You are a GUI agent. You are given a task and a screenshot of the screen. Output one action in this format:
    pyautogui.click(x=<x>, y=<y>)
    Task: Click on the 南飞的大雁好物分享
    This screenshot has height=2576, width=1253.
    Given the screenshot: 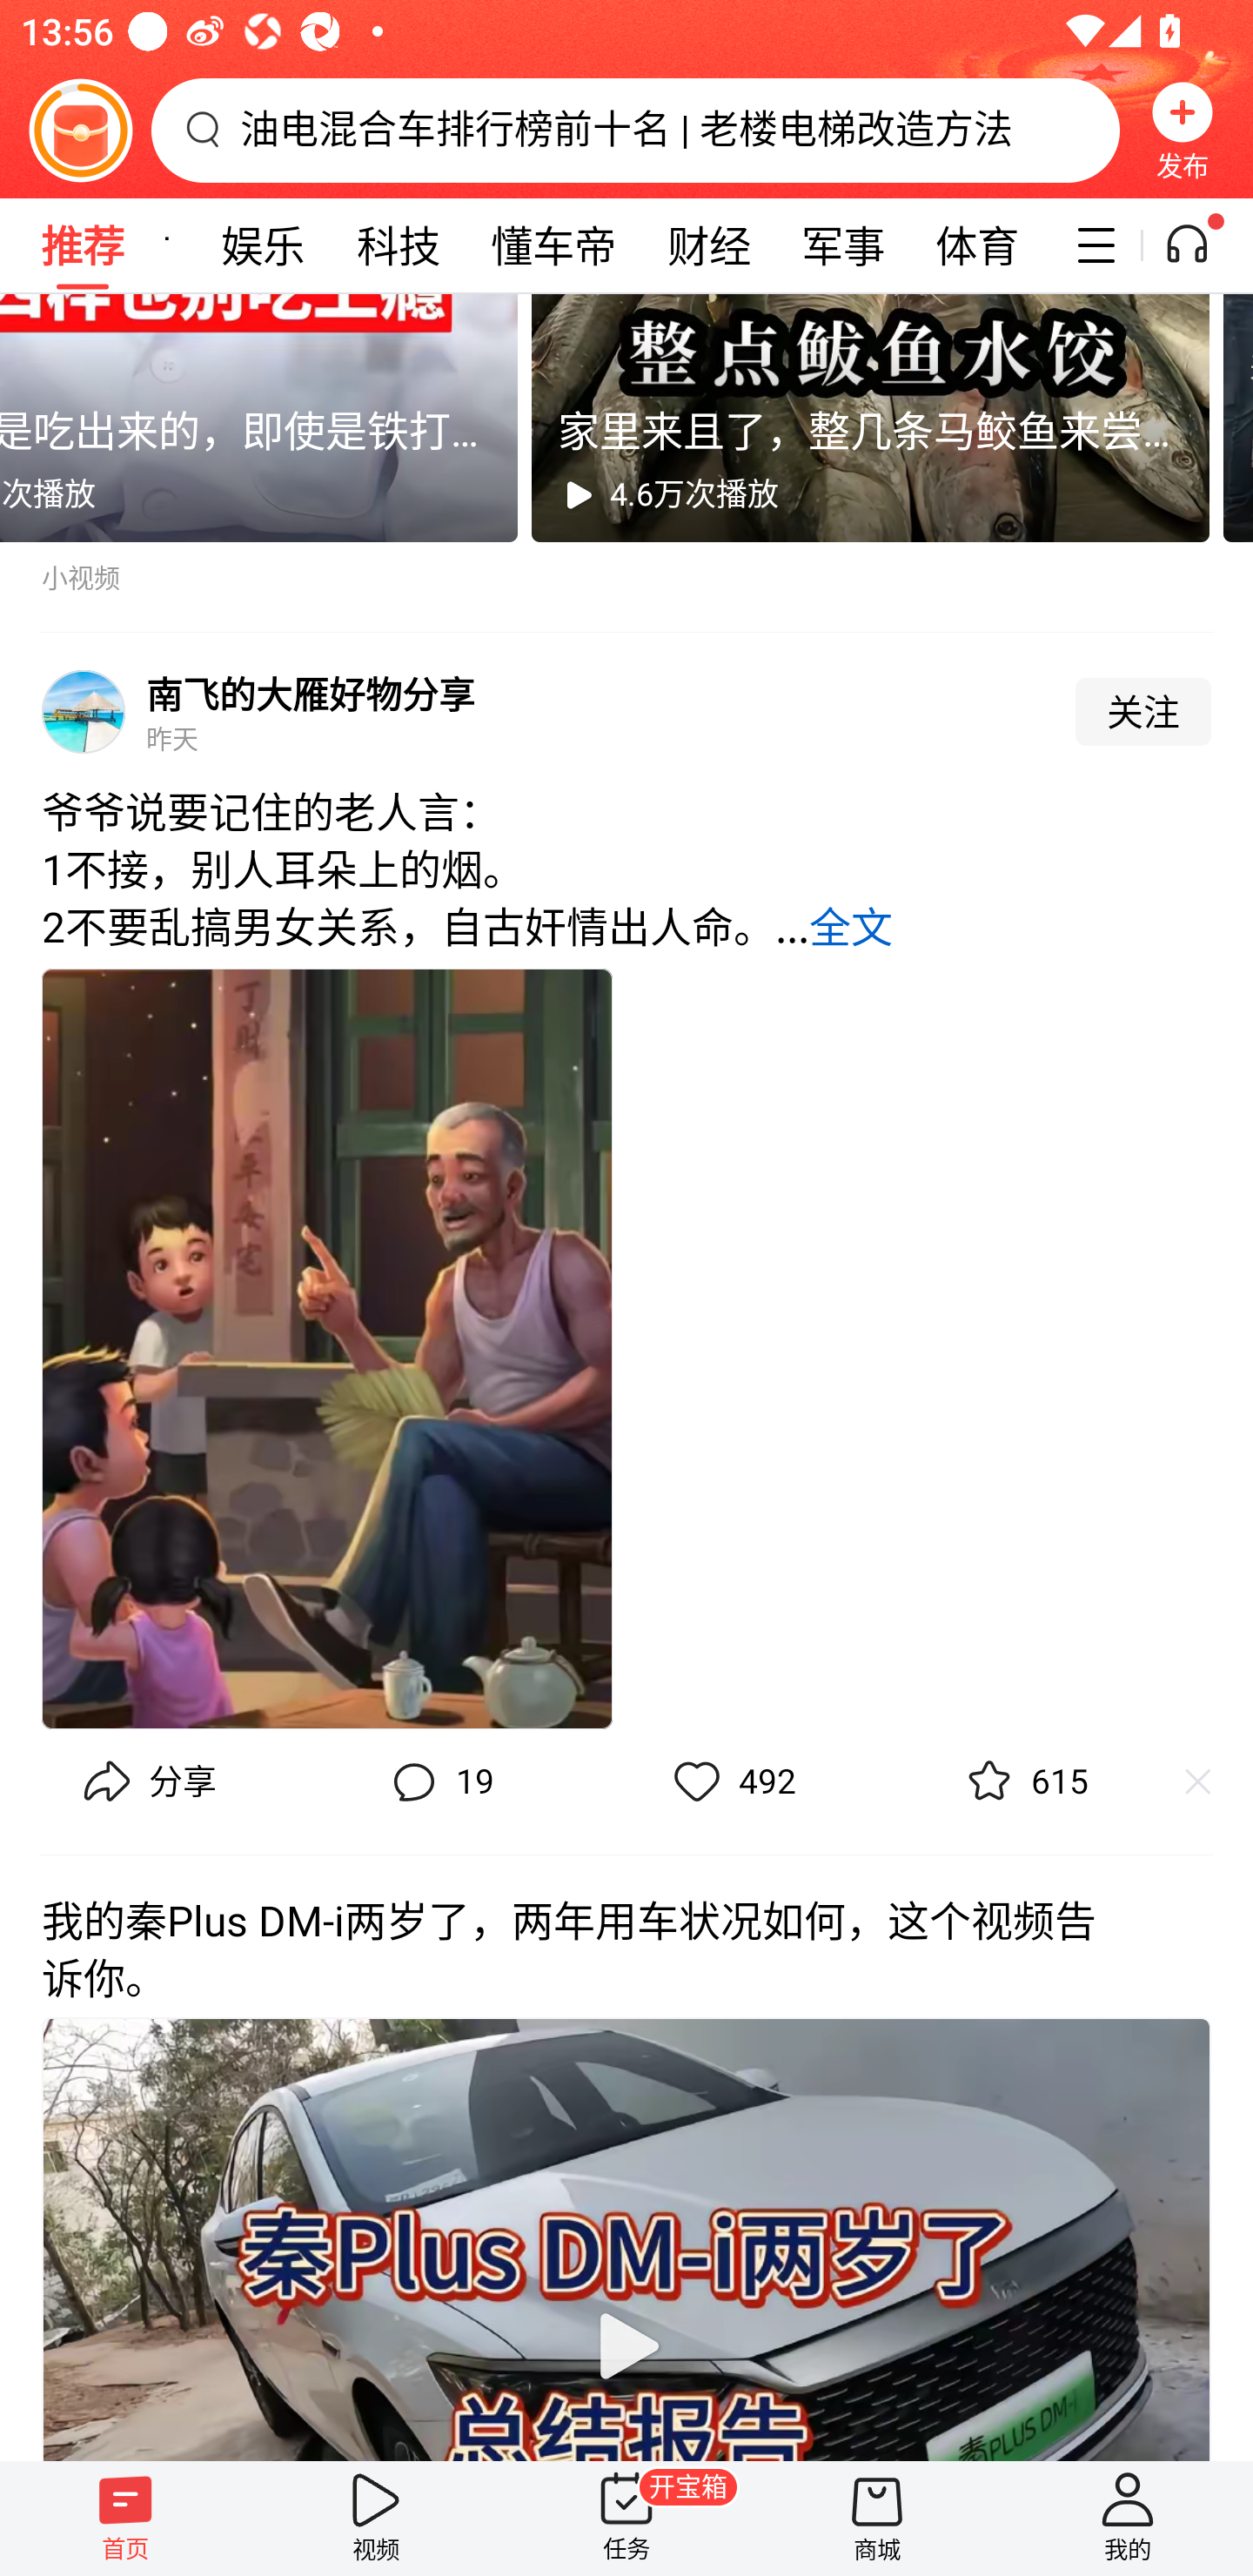 What is the action you would take?
    pyautogui.click(x=310, y=694)
    